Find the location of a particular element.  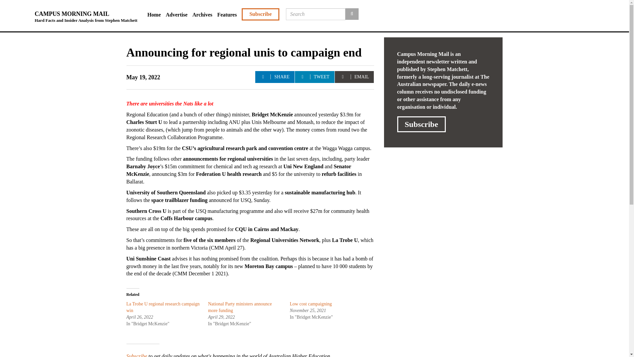

EMAIL is located at coordinates (354, 77).